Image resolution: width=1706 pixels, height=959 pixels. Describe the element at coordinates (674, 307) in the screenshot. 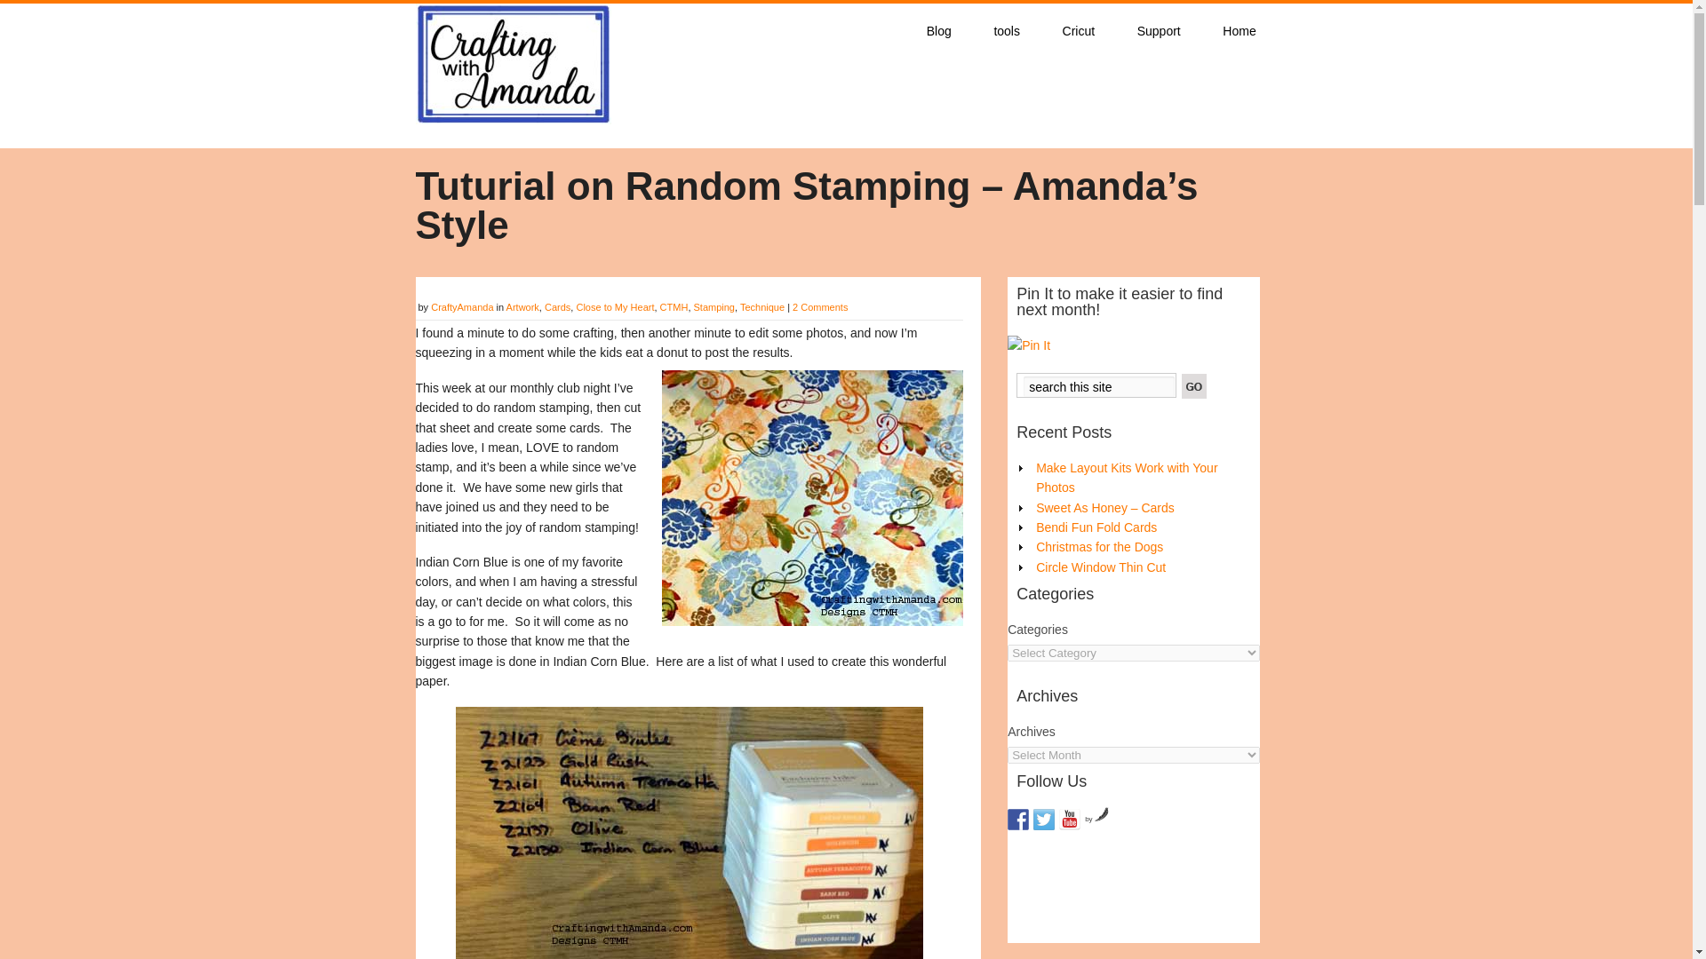

I see `CTMH` at that location.